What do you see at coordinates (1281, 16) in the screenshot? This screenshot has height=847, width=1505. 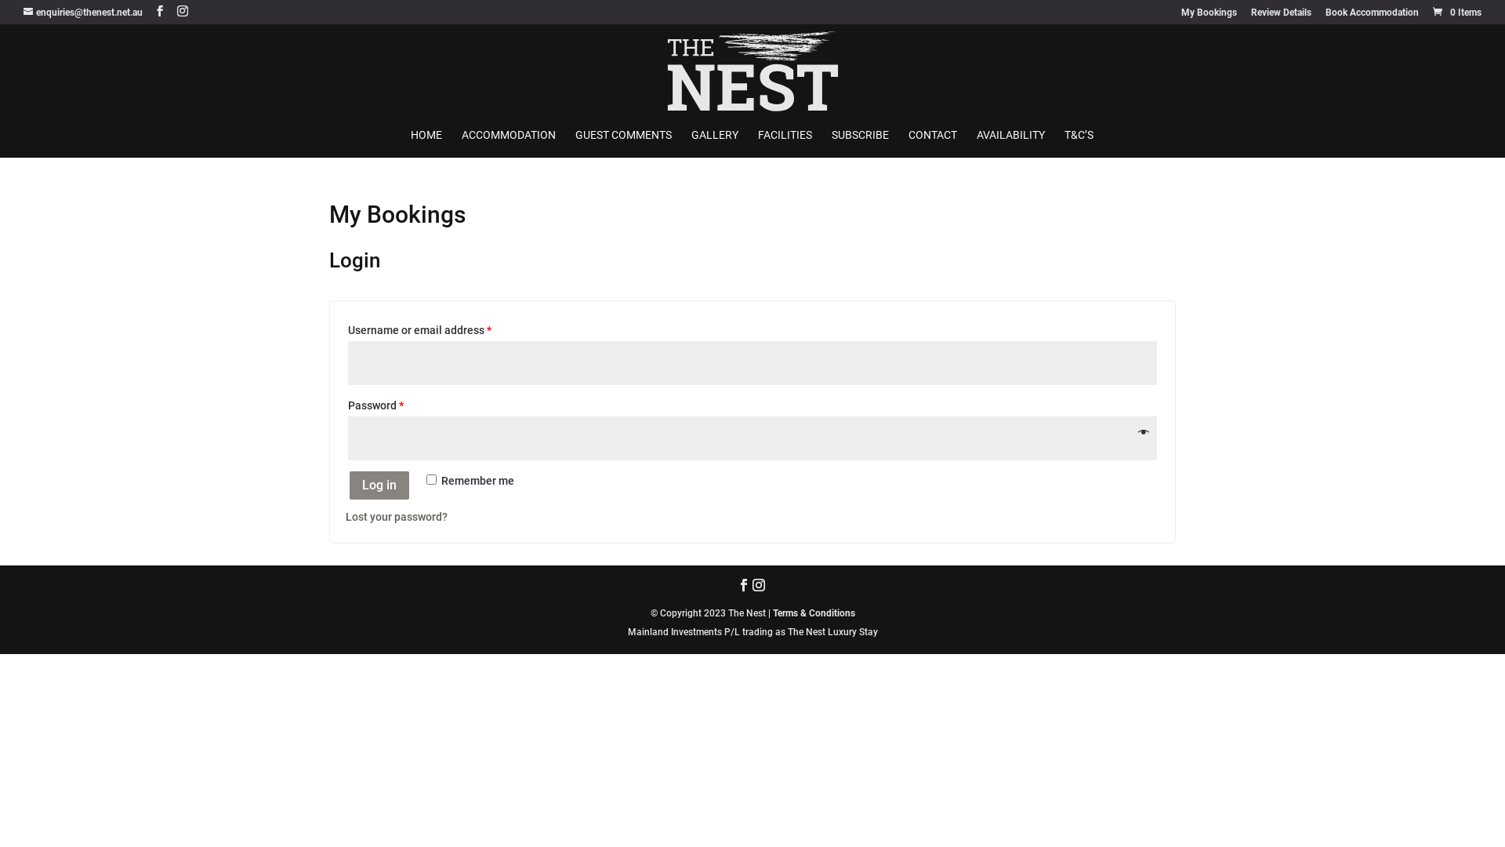 I see `Review Details` at bounding box center [1281, 16].